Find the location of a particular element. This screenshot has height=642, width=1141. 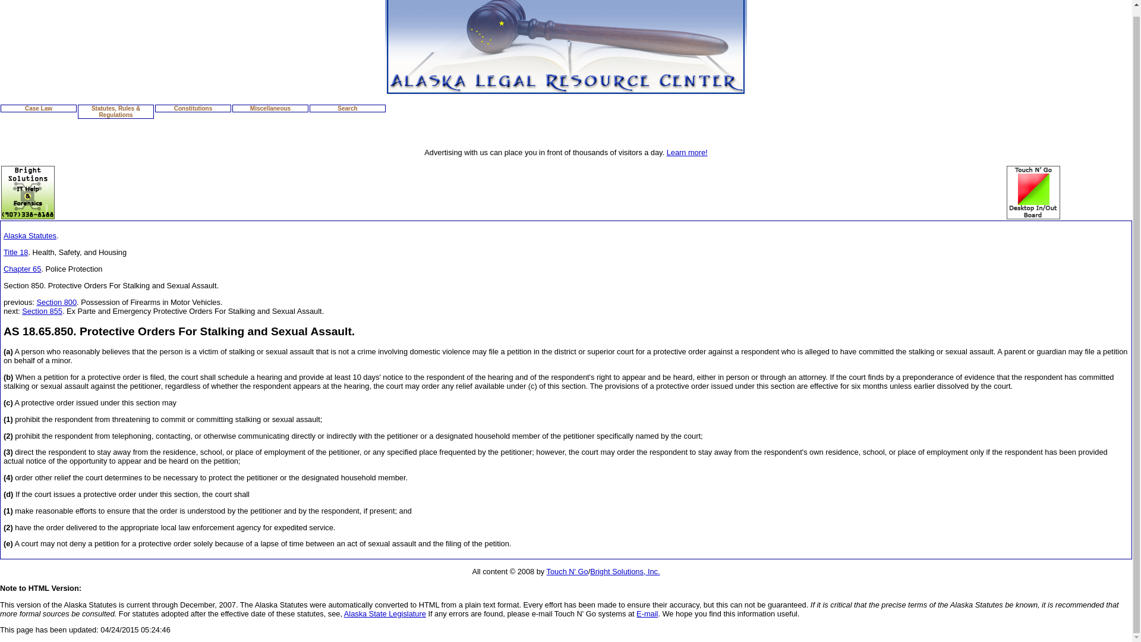

Miscellaneous is located at coordinates (270, 108).